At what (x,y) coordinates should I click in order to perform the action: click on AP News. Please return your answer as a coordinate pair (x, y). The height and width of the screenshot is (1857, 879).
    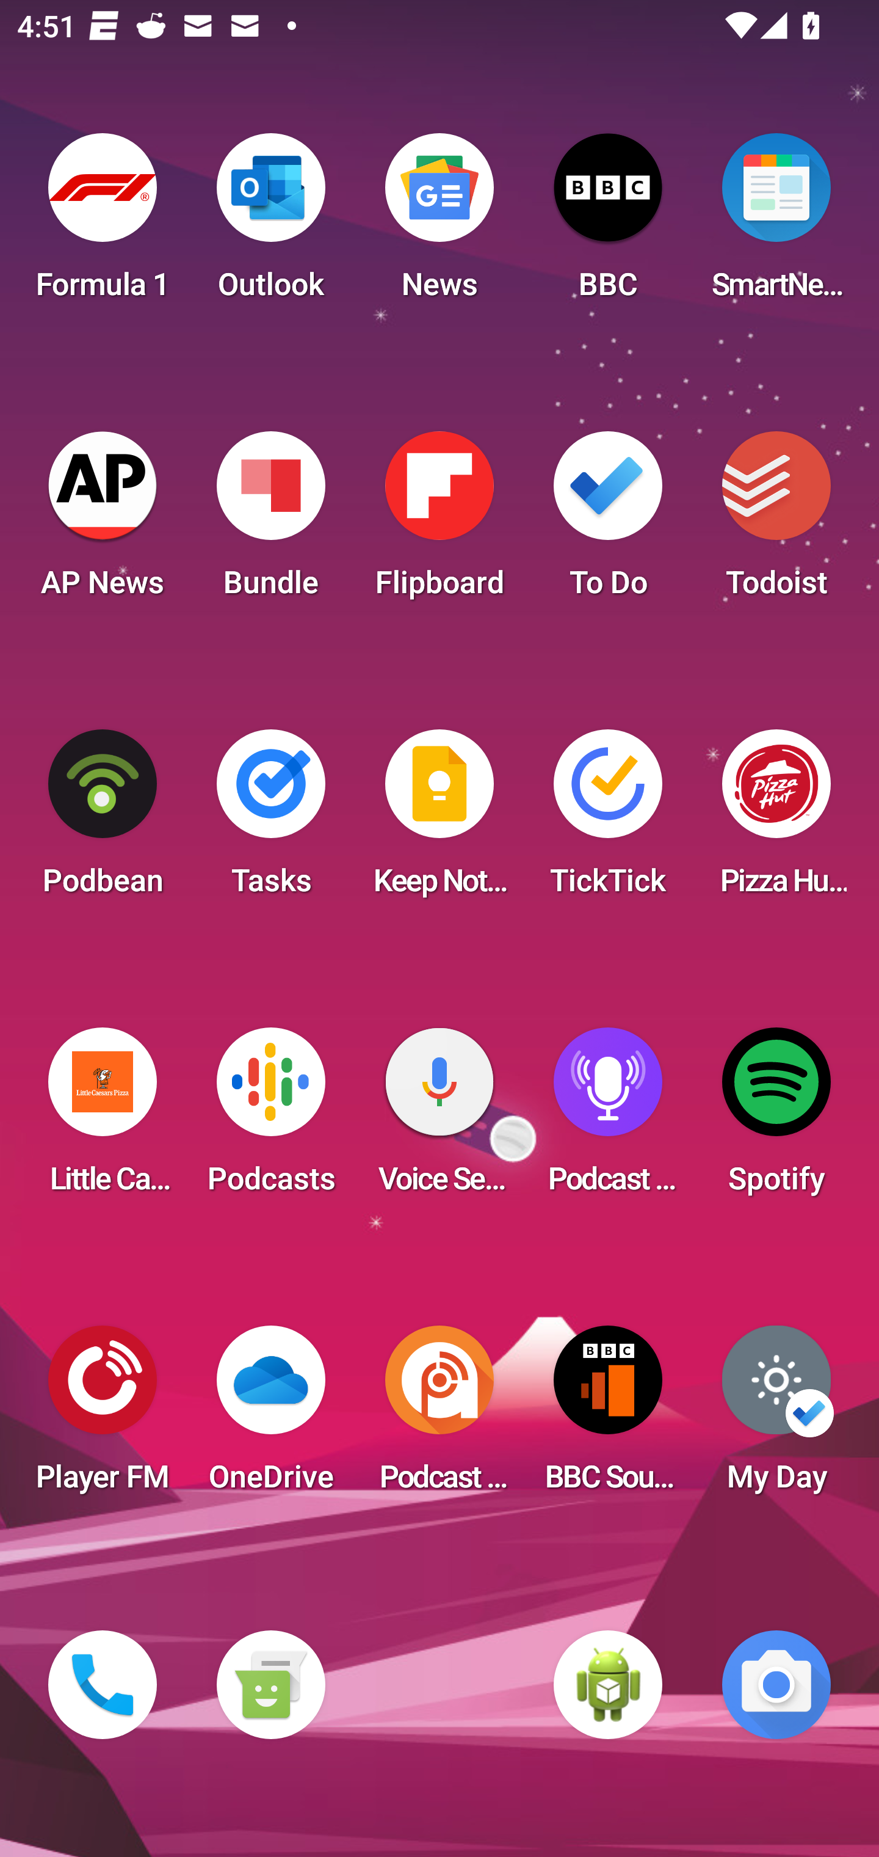
    Looking at the image, I should click on (103, 522).